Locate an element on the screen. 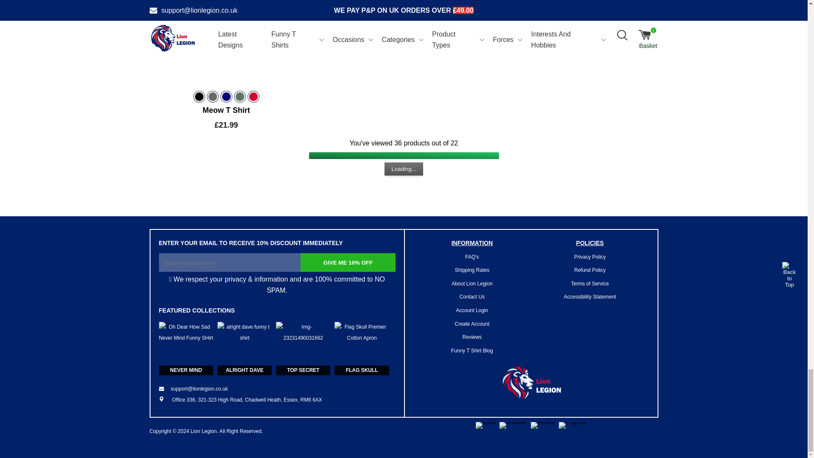 The width and height of the screenshot is (814, 458). never mind is located at coordinates (186, 349).